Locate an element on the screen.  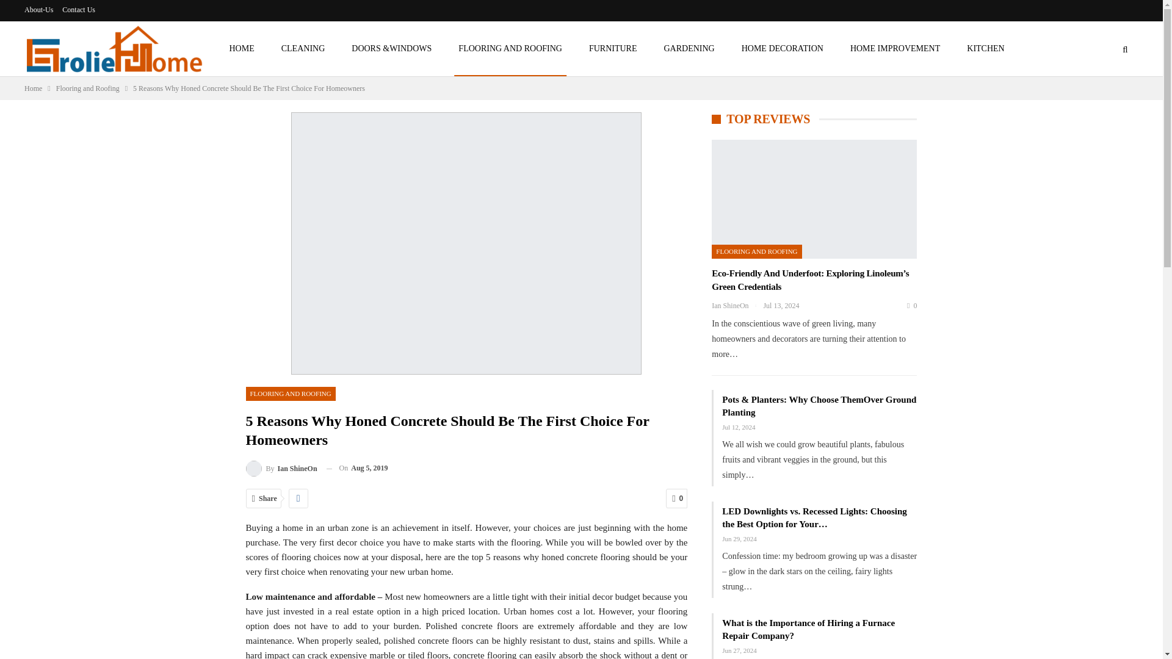
By Ian ShineOn is located at coordinates (281, 467).